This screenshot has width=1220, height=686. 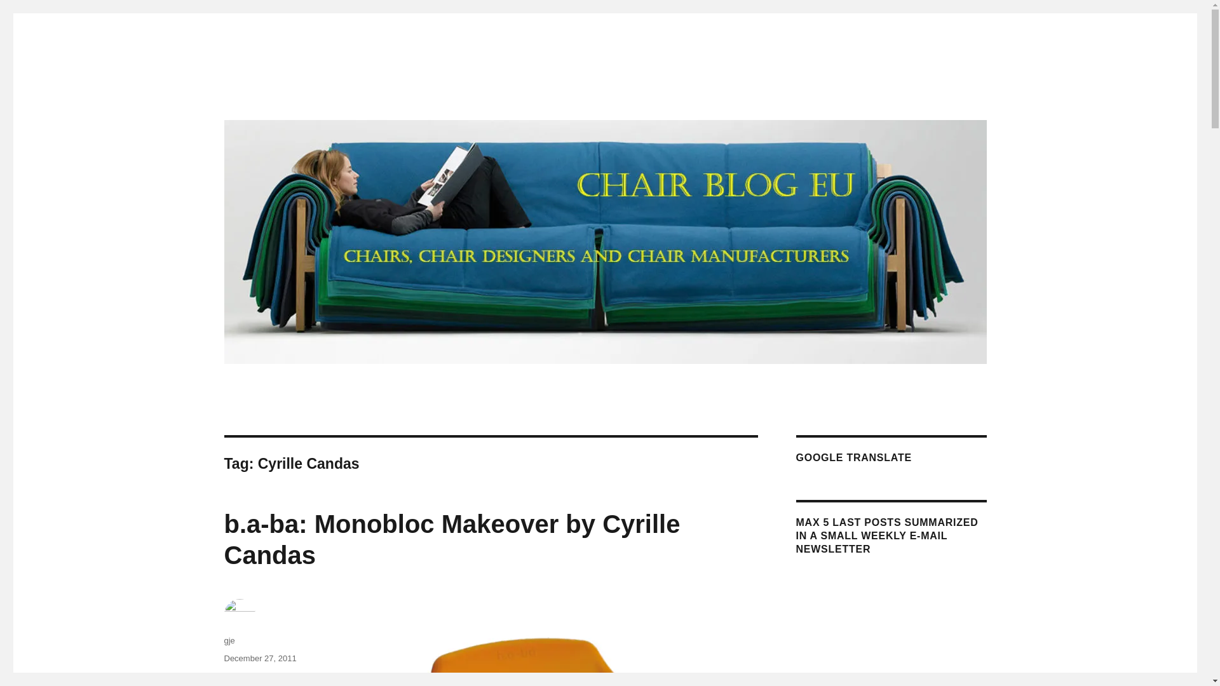 I want to click on chair rejuvenation, so click(x=293, y=676).